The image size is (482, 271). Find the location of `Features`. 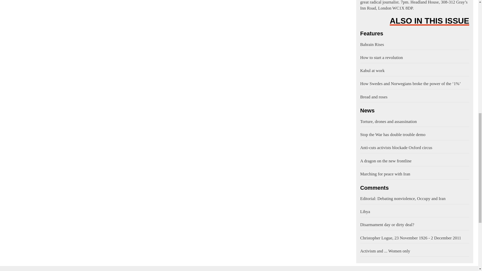

Features is located at coordinates (414, 34).